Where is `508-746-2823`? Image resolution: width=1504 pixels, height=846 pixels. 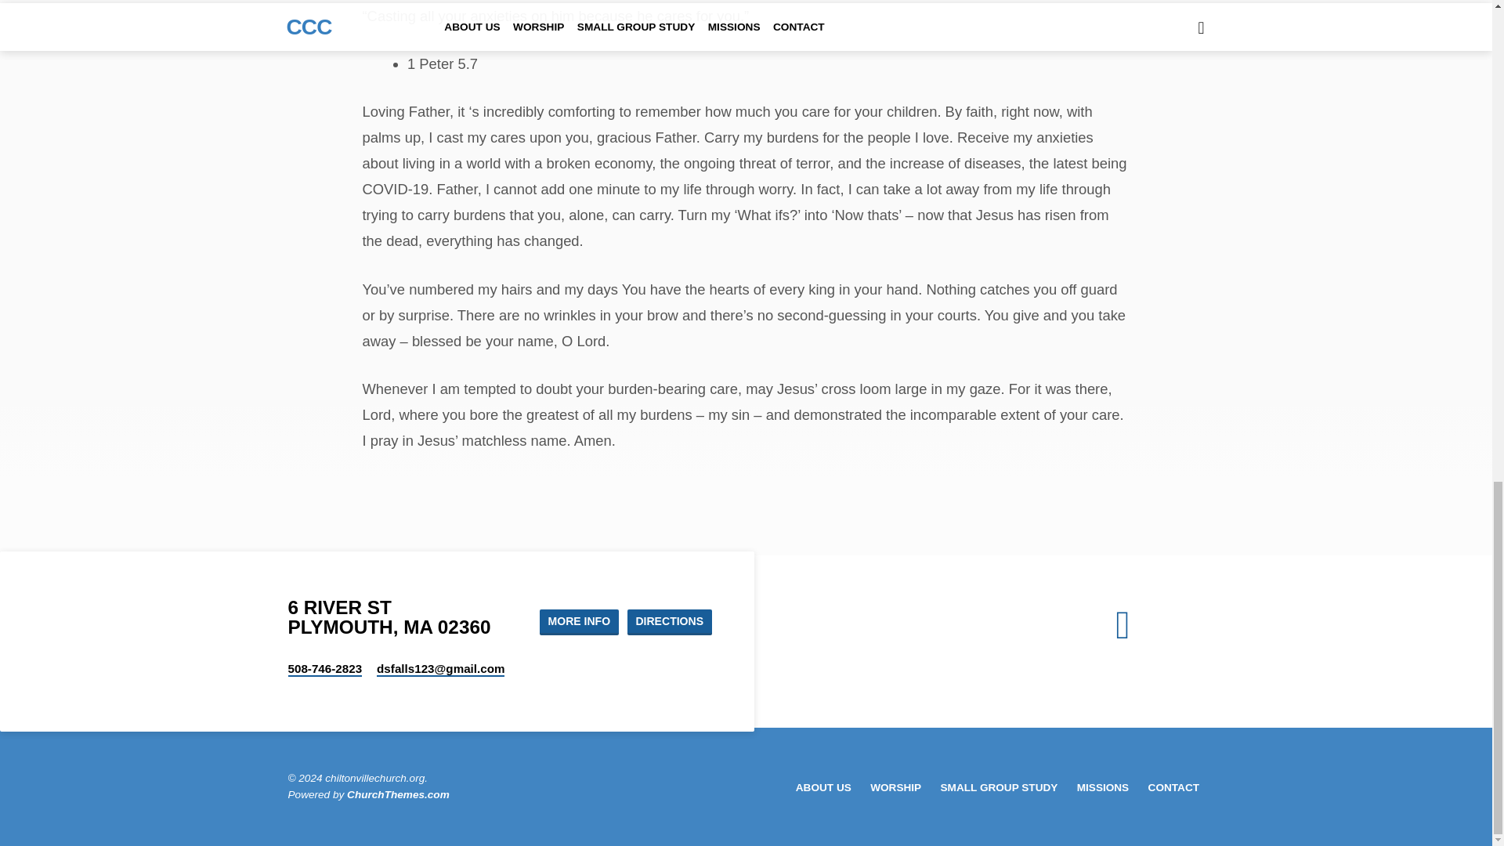 508-746-2823 is located at coordinates (325, 669).